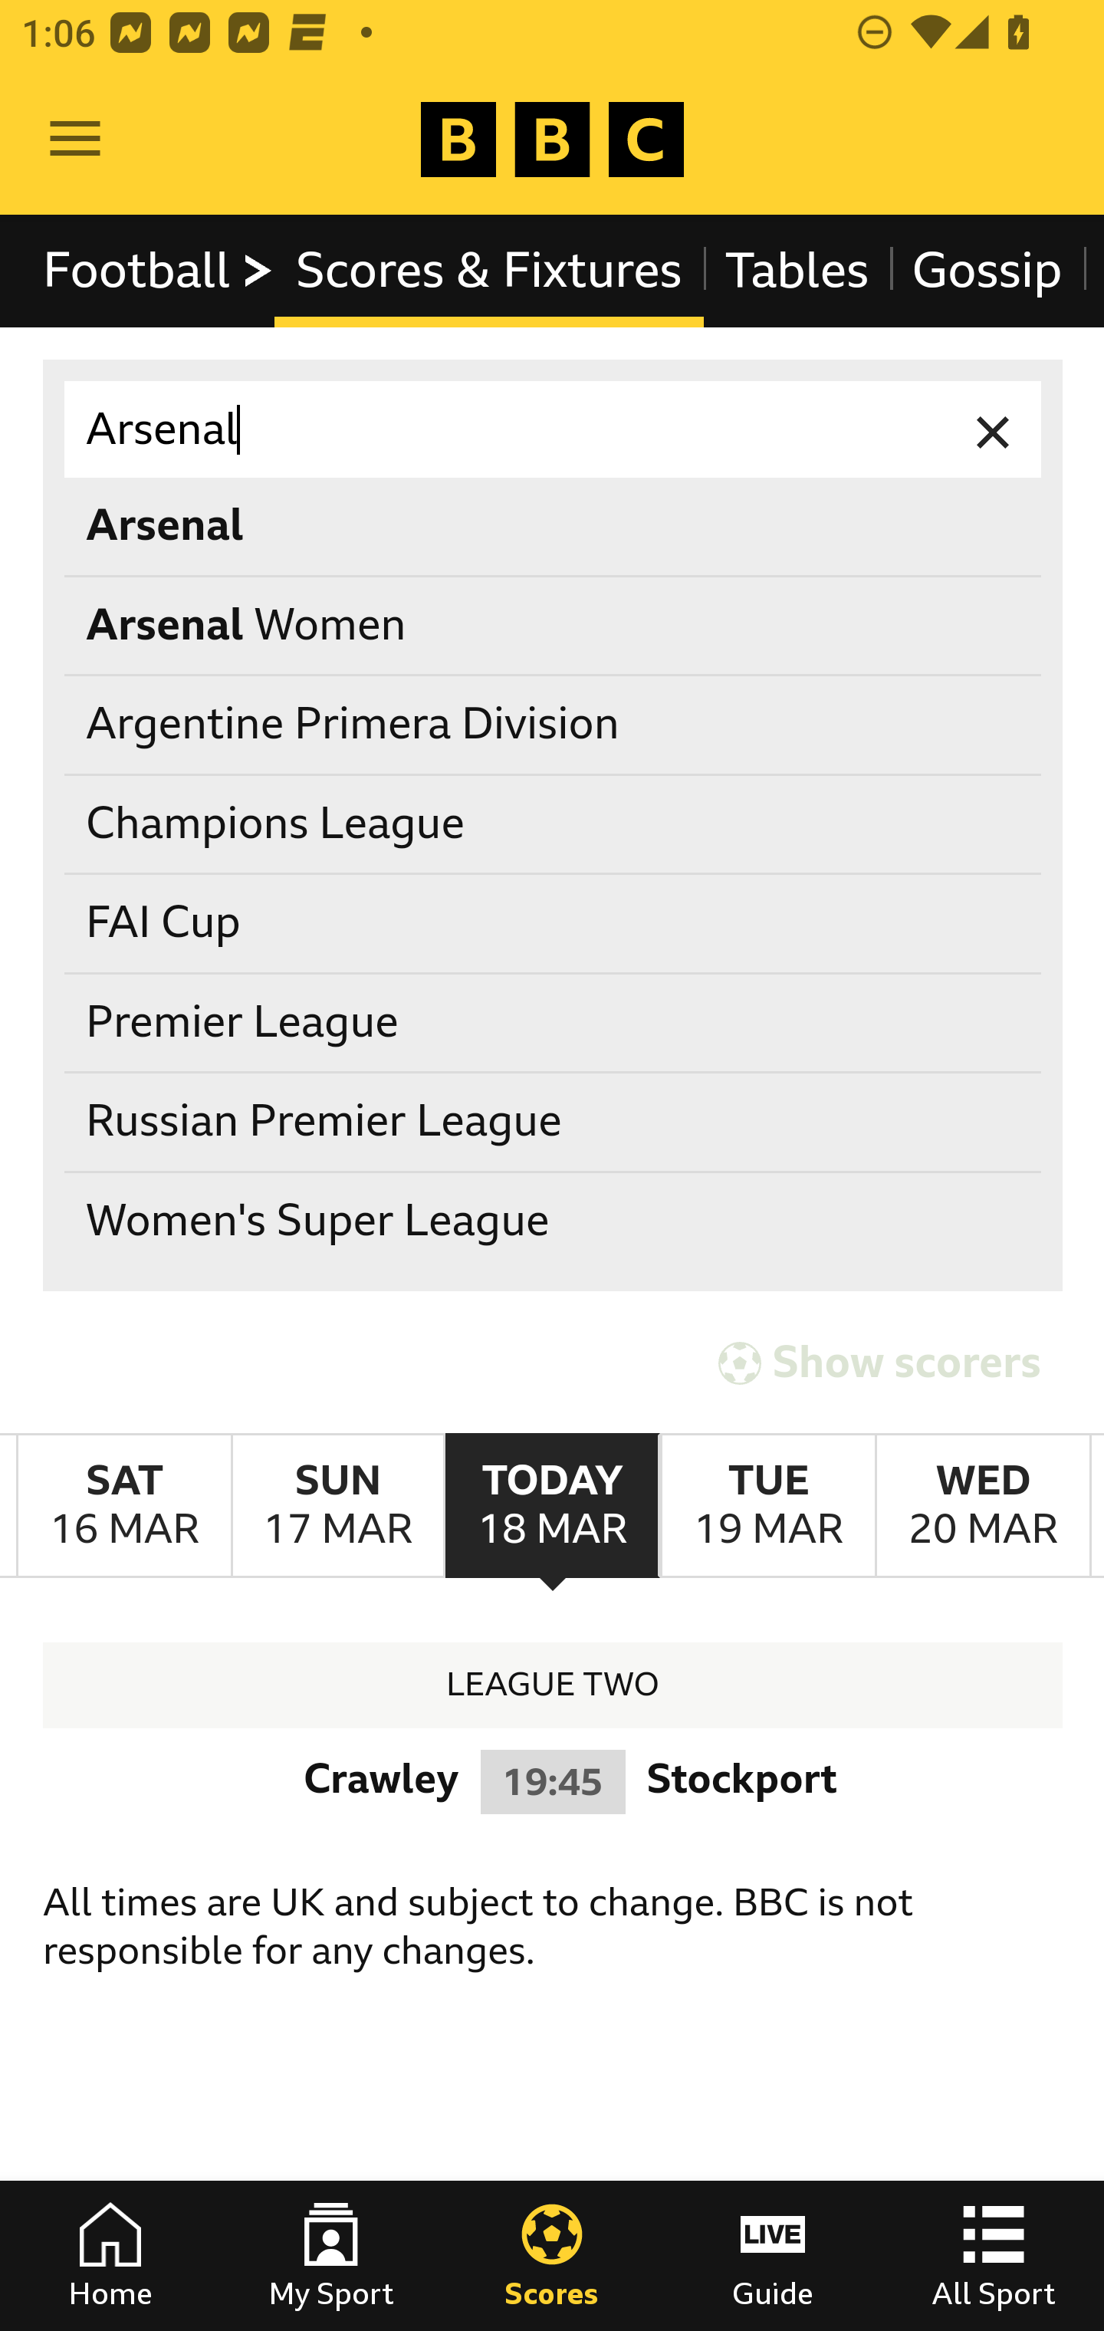 This screenshot has width=1104, height=2331. What do you see at coordinates (554, 725) in the screenshot?
I see `Argentine Primera Division` at bounding box center [554, 725].